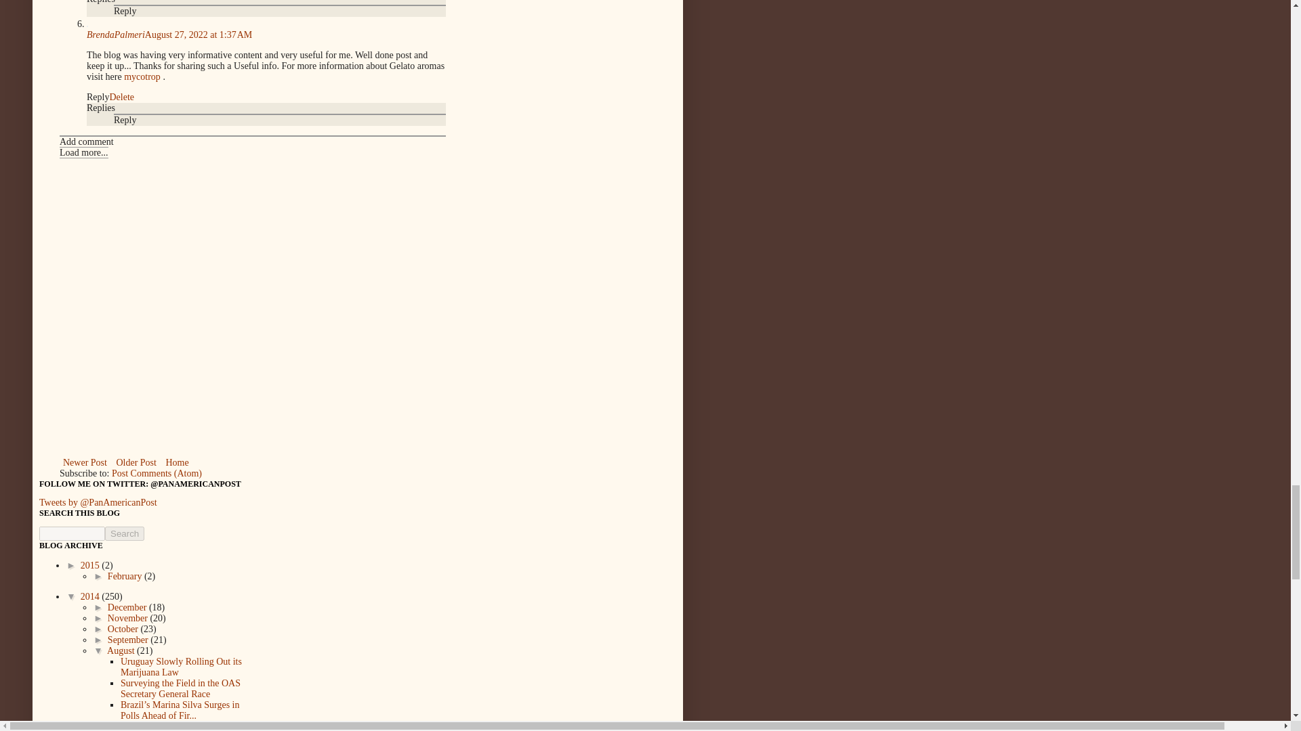 The width and height of the screenshot is (1301, 731). Describe the element at coordinates (136, 462) in the screenshot. I see `Older Post` at that location.